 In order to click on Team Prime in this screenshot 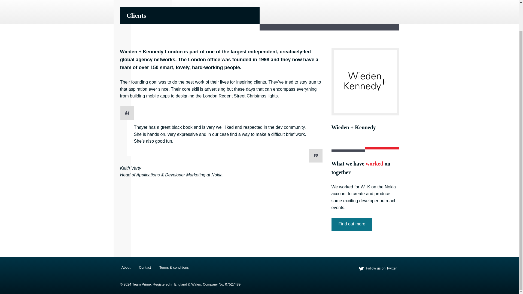, I will do `click(142, 3)`.